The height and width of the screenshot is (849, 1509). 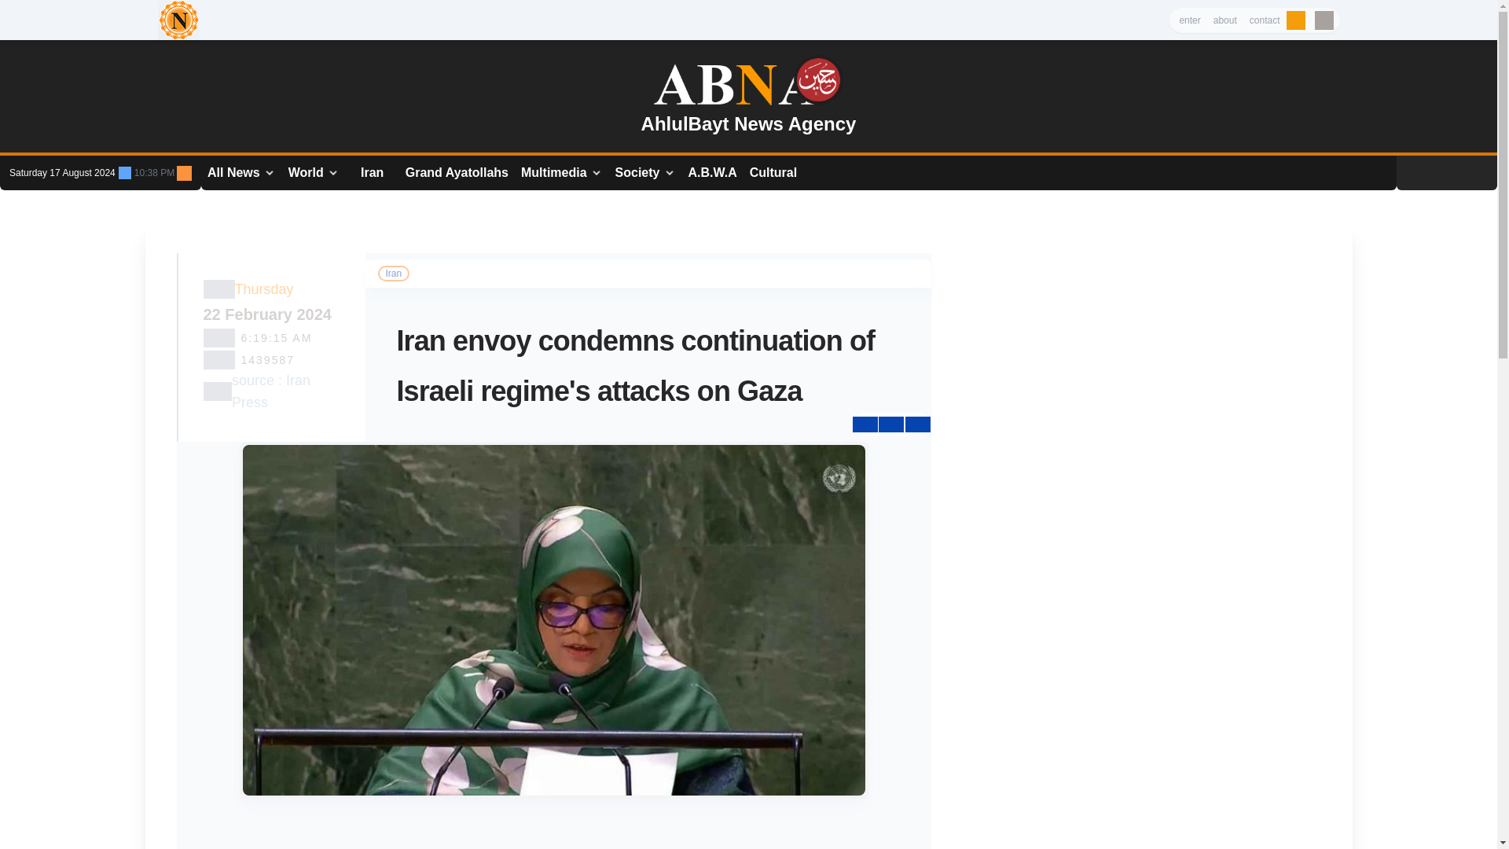 What do you see at coordinates (646, 173) in the screenshot?
I see `Society` at bounding box center [646, 173].